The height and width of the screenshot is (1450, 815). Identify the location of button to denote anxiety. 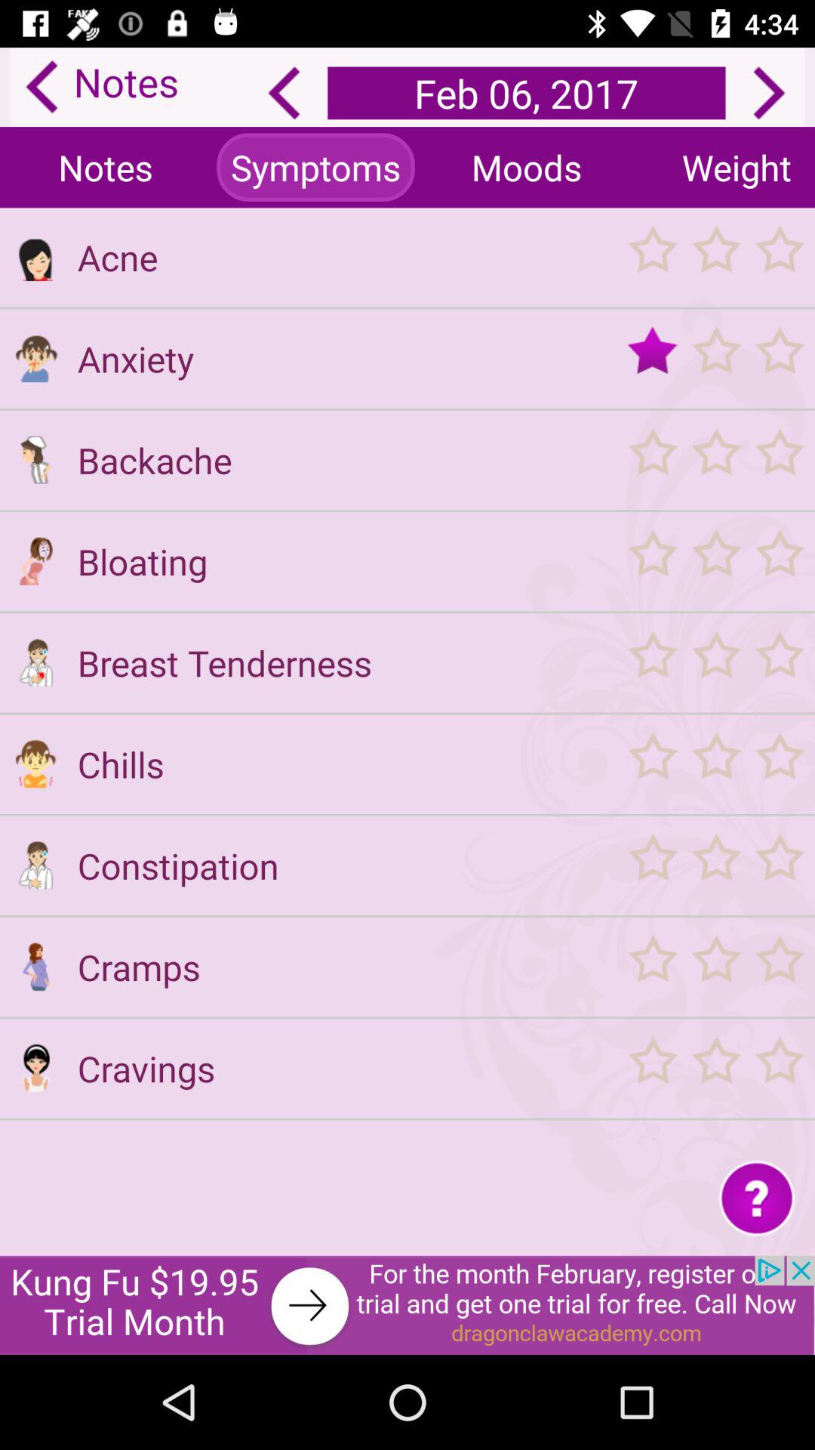
(35, 358).